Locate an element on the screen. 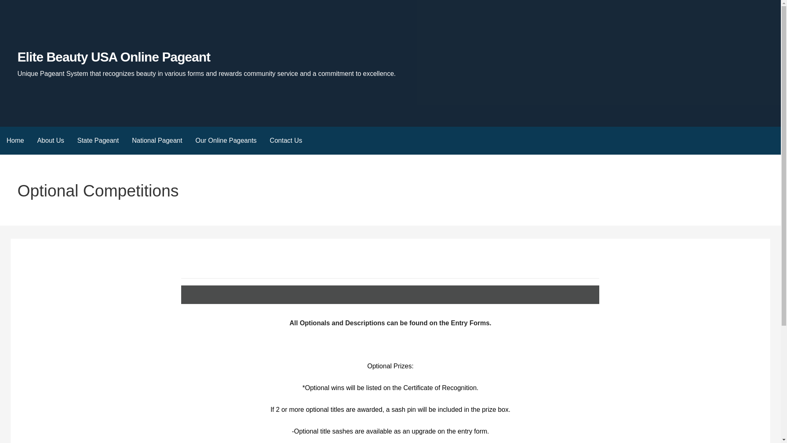  National Pageant is located at coordinates (157, 140).